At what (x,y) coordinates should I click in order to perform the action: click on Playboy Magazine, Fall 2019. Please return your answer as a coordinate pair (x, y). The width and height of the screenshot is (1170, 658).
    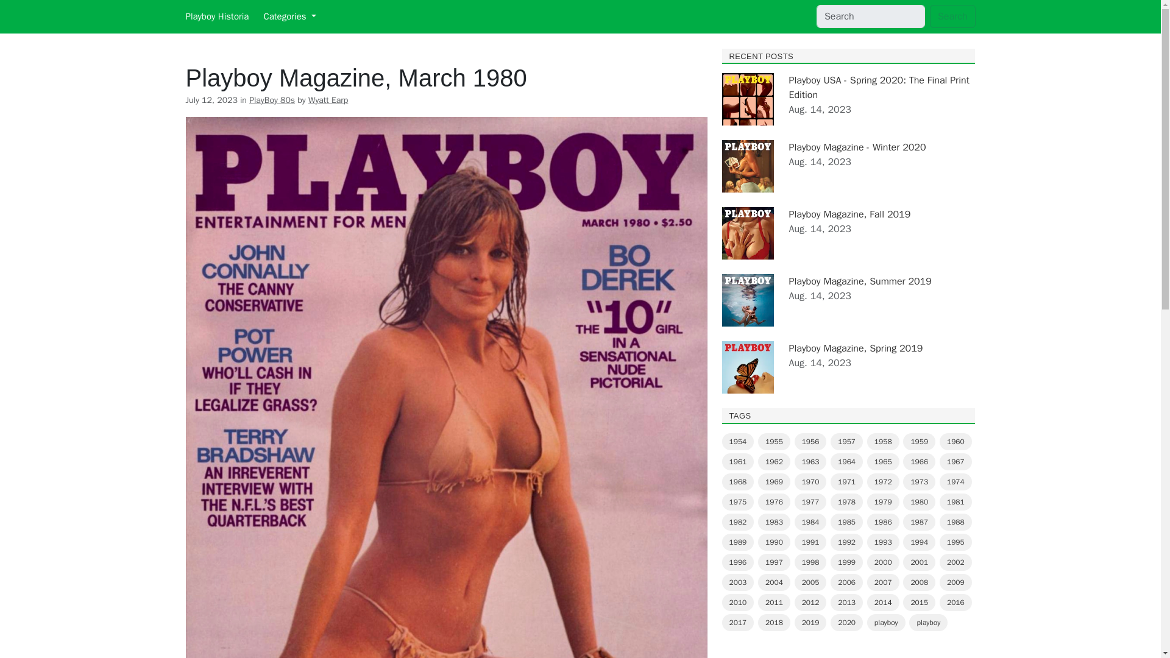
    Looking at the image, I should click on (849, 214).